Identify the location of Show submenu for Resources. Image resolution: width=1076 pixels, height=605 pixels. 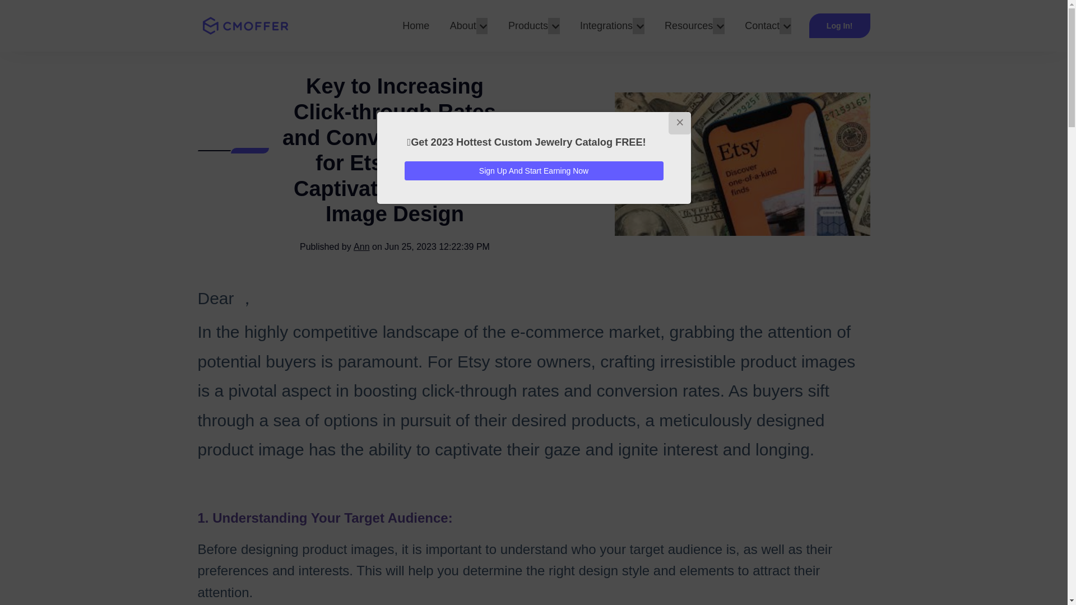
(718, 26).